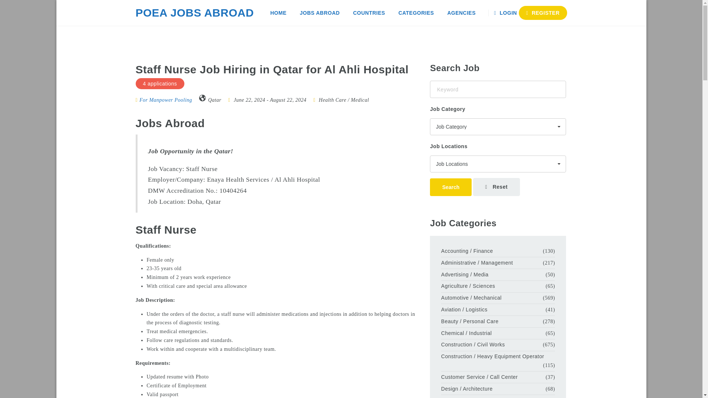 The image size is (708, 398). What do you see at coordinates (369, 13) in the screenshot?
I see `COUNTRIES` at bounding box center [369, 13].